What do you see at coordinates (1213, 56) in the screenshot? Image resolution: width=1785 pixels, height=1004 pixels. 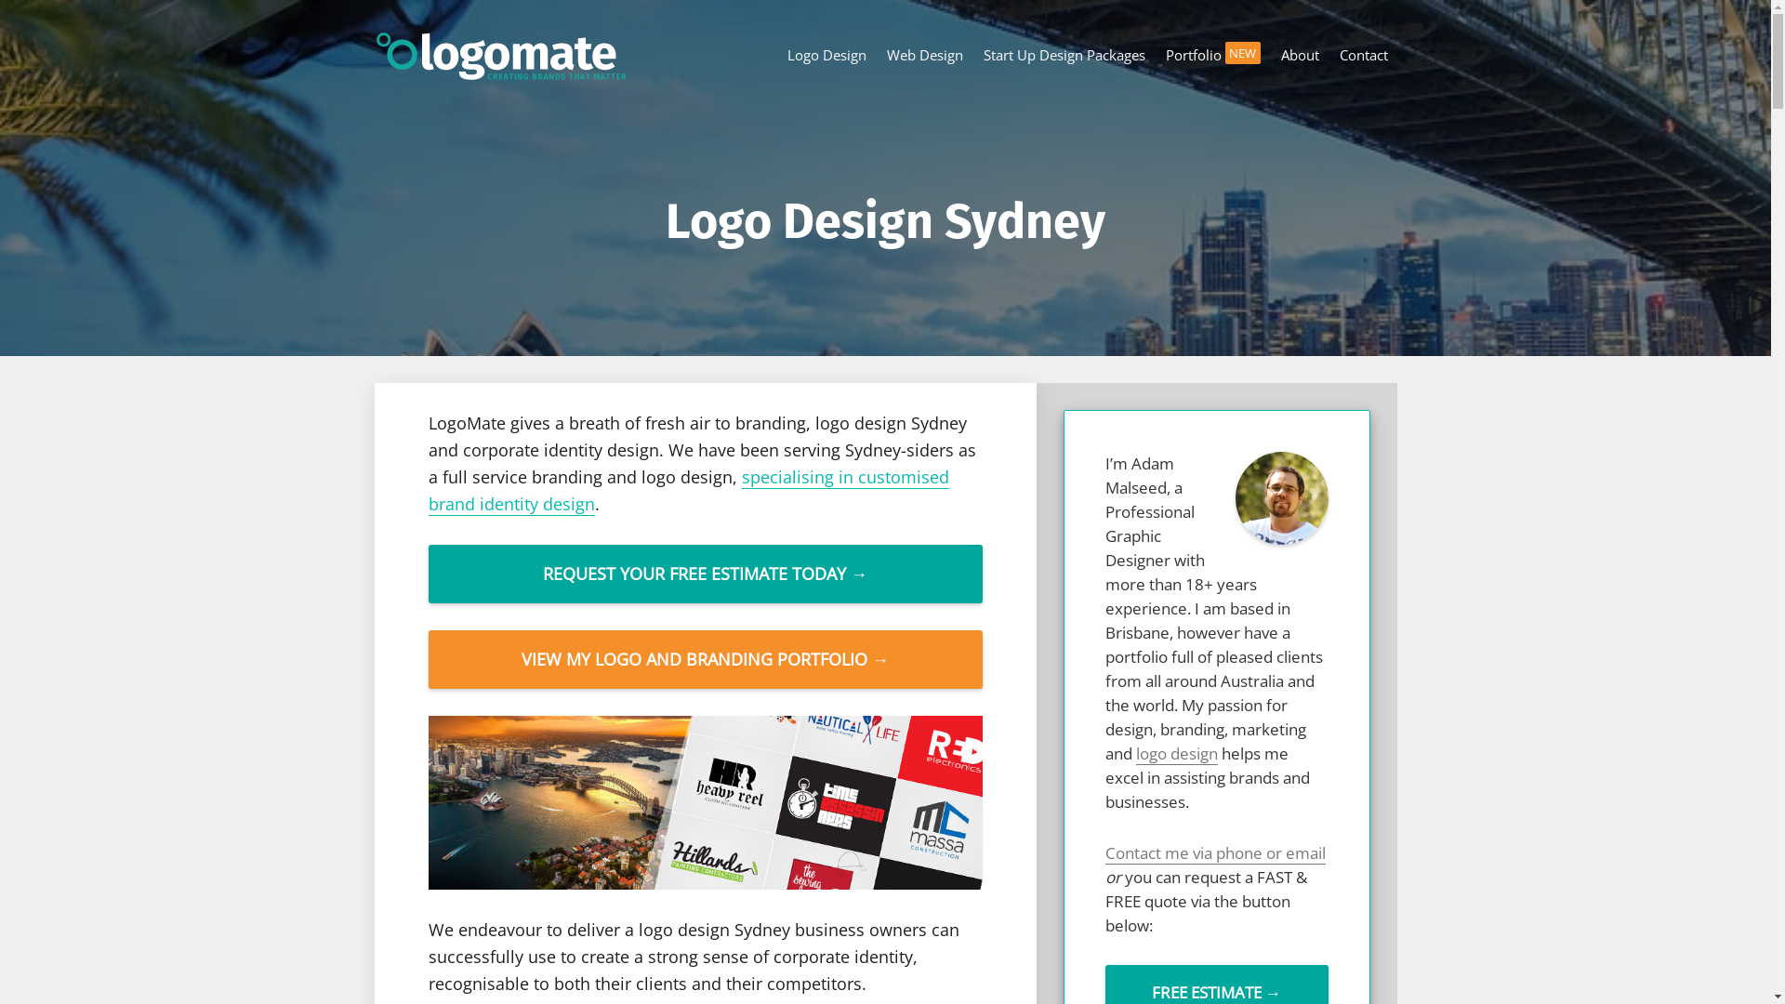 I see `PortfolioNEW` at bounding box center [1213, 56].